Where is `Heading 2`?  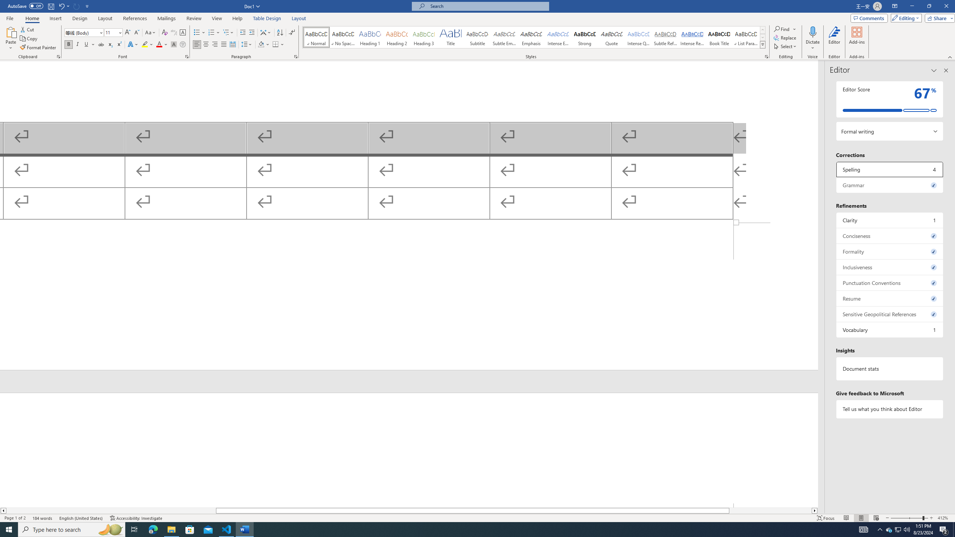
Heading 2 is located at coordinates (397, 37).